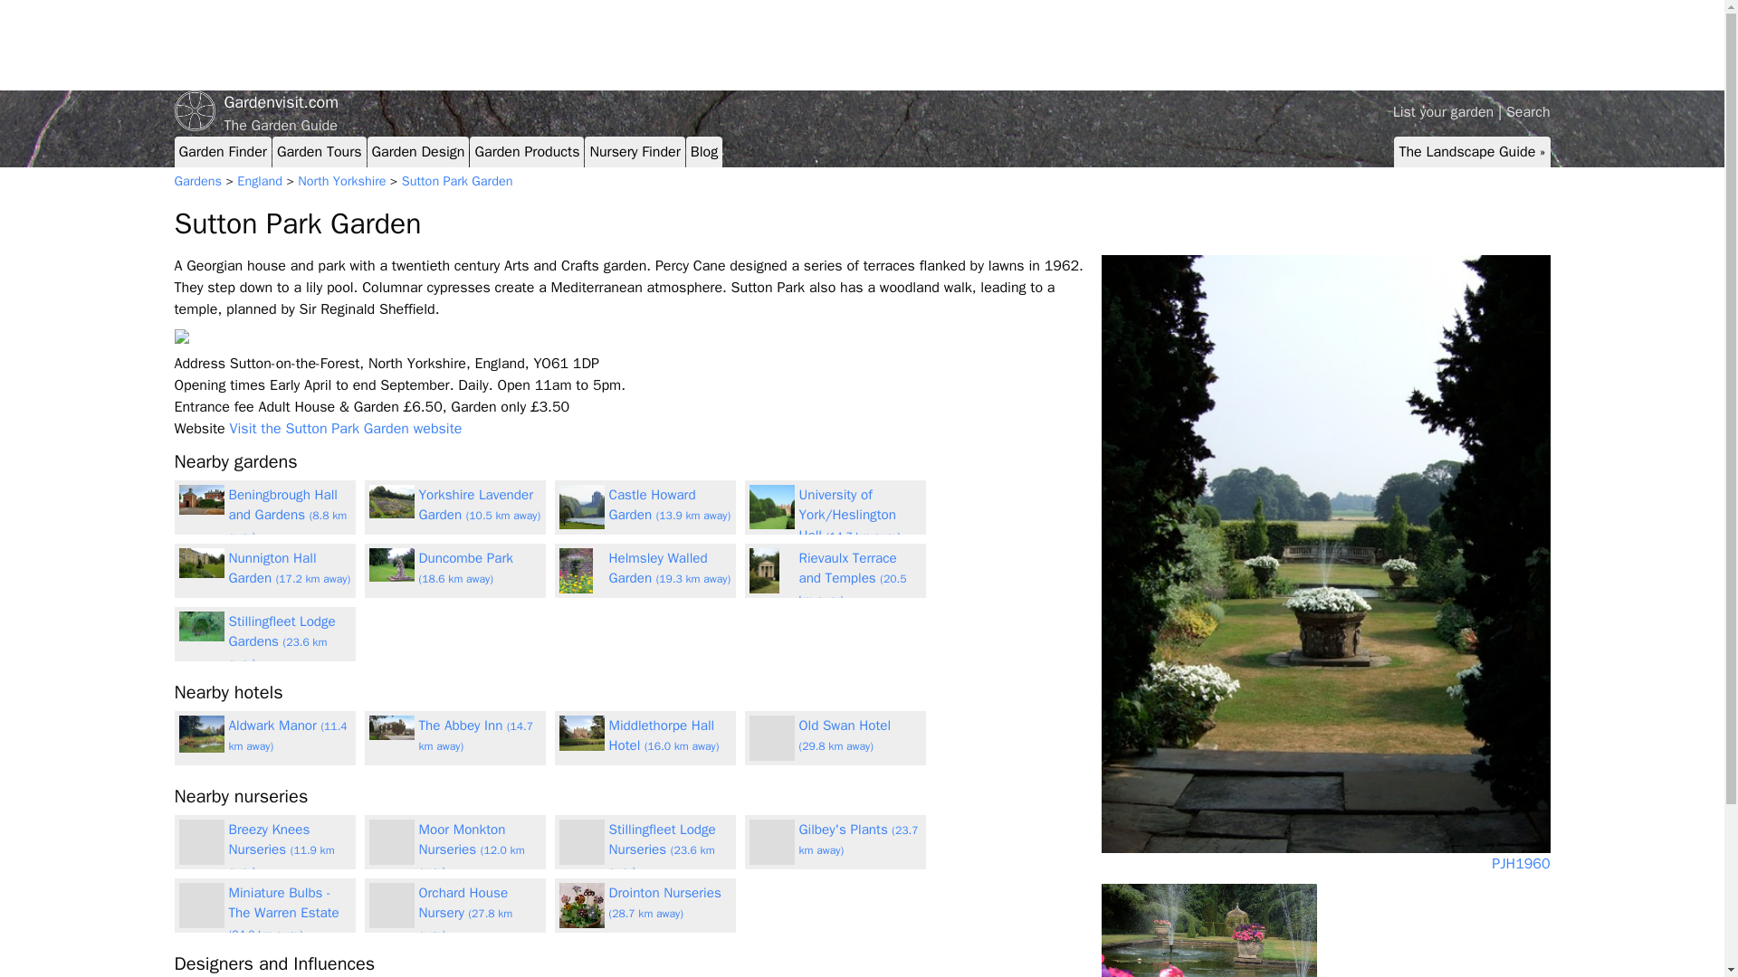 The image size is (1738, 977). What do you see at coordinates (527, 152) in the screenshot?
I see `Garden Products` at bounding box center [527, 152].